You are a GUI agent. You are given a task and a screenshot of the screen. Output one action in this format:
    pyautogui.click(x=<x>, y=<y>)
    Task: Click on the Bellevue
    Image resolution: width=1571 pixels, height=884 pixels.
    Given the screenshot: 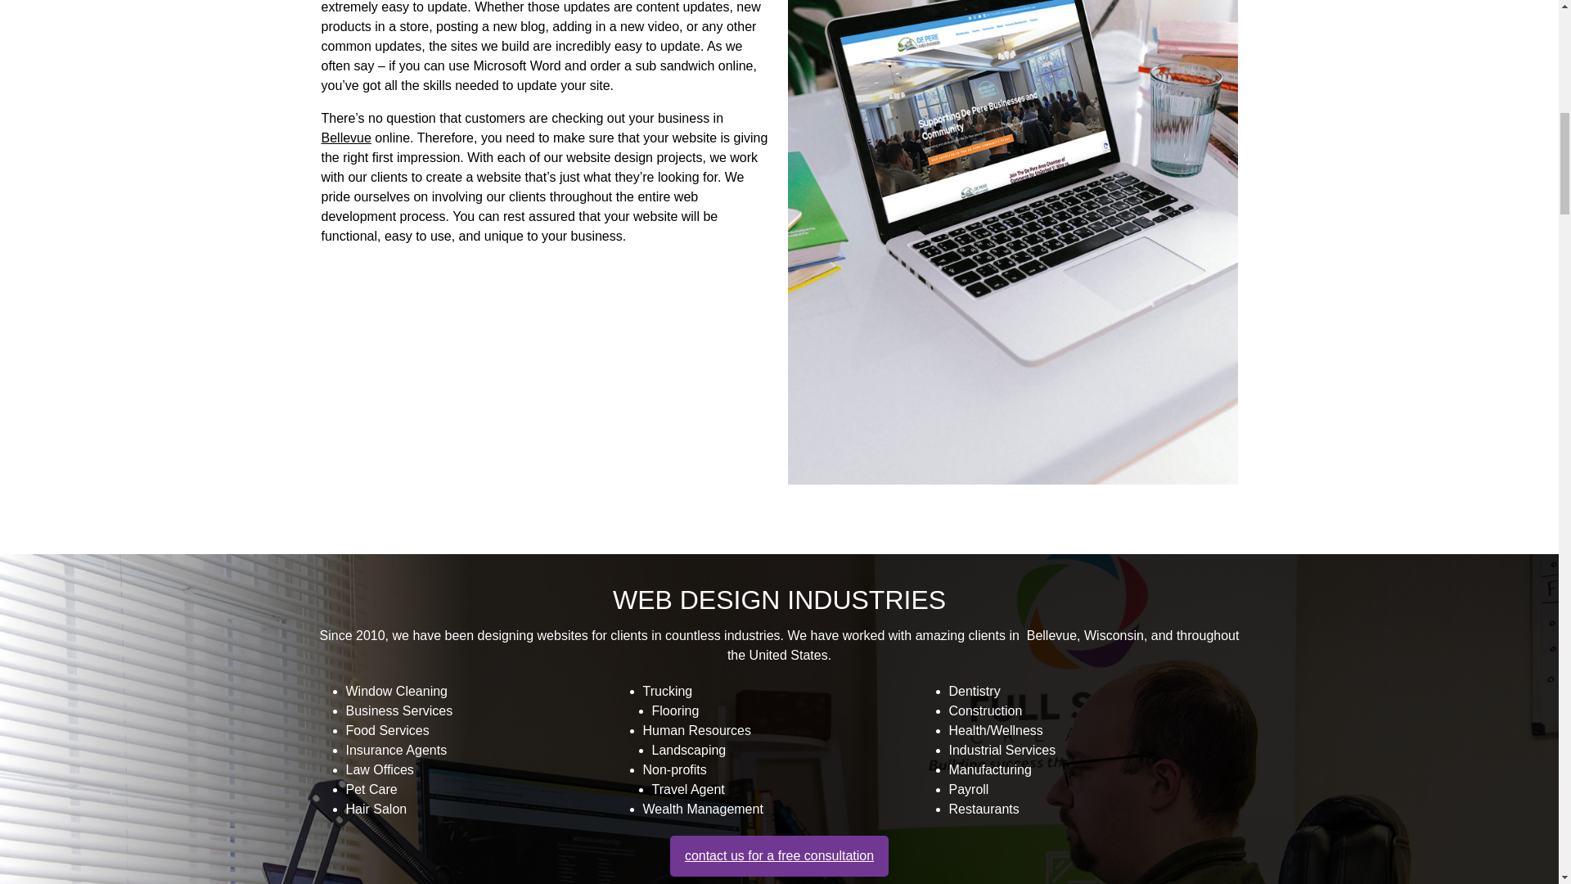 What is the action you would take?
    pyautogui.click(x=345, y=138)
    